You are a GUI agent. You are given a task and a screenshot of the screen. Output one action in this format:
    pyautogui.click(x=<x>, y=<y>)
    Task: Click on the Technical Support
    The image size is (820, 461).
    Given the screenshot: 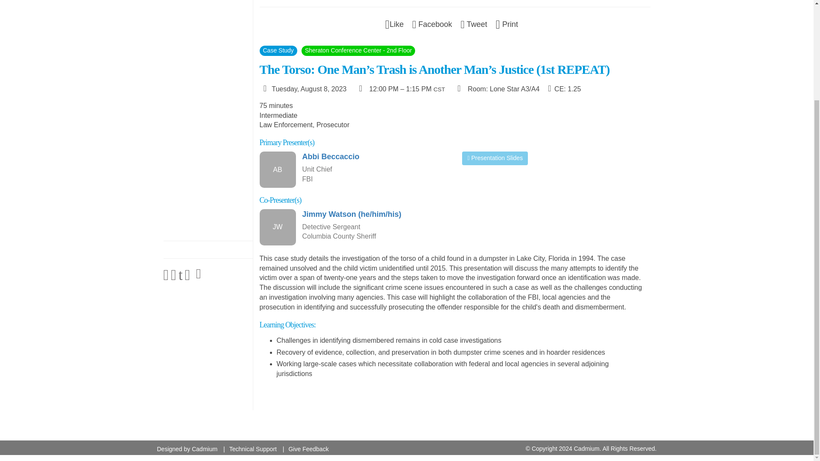 What is the action you would take?
    pyautogui.click(x=253, y=449)
    